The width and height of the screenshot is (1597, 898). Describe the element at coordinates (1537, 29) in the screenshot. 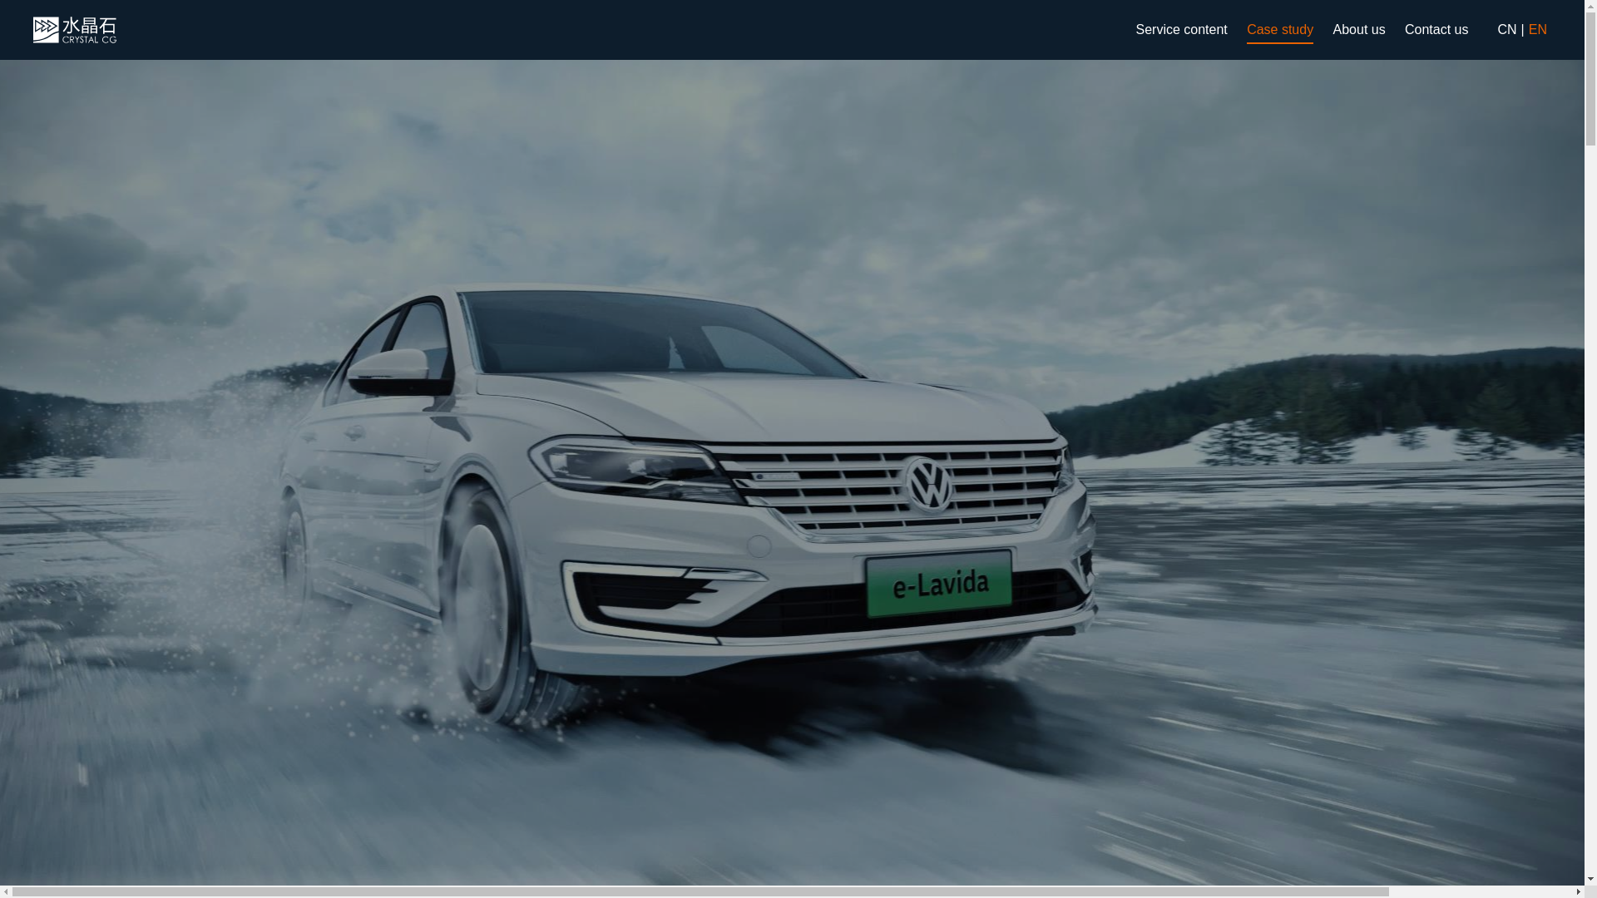

I see `EN` at that location.